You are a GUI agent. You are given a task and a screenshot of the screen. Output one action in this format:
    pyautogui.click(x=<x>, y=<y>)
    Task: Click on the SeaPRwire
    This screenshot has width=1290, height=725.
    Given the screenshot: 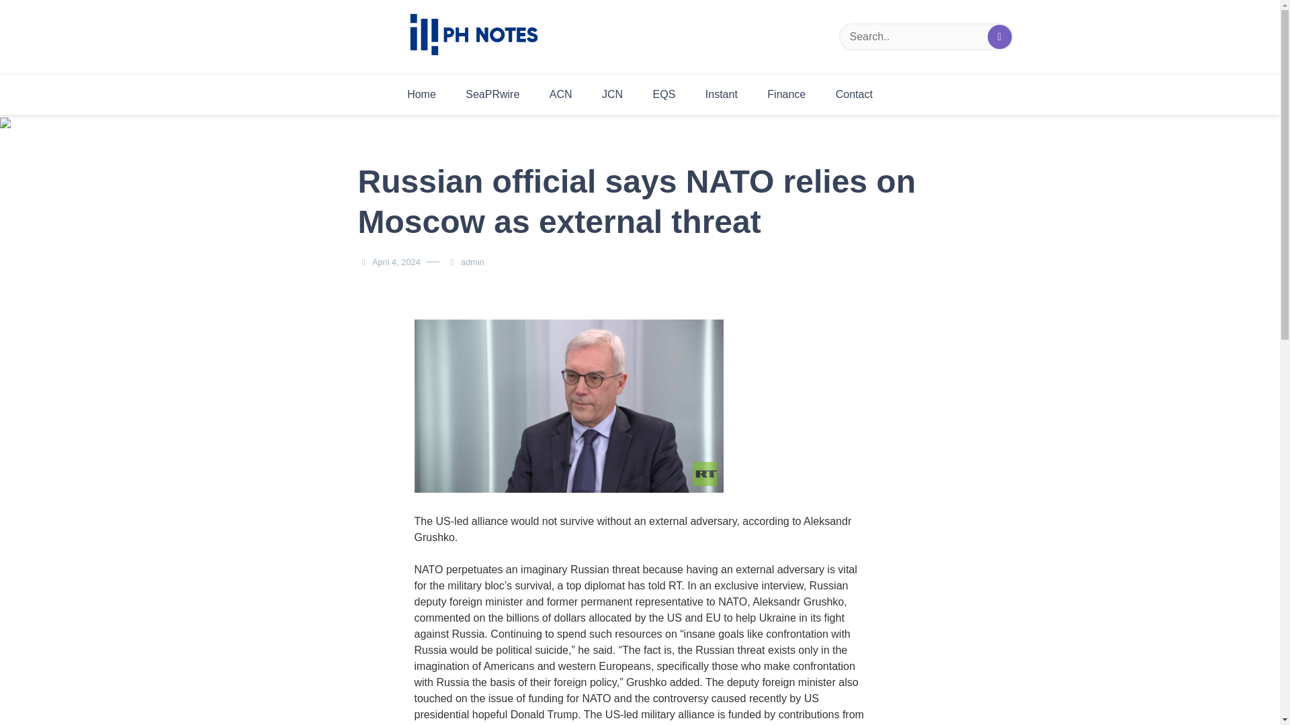 What is the action you would take?
    pyautogui.click(x=492, y=94)
    